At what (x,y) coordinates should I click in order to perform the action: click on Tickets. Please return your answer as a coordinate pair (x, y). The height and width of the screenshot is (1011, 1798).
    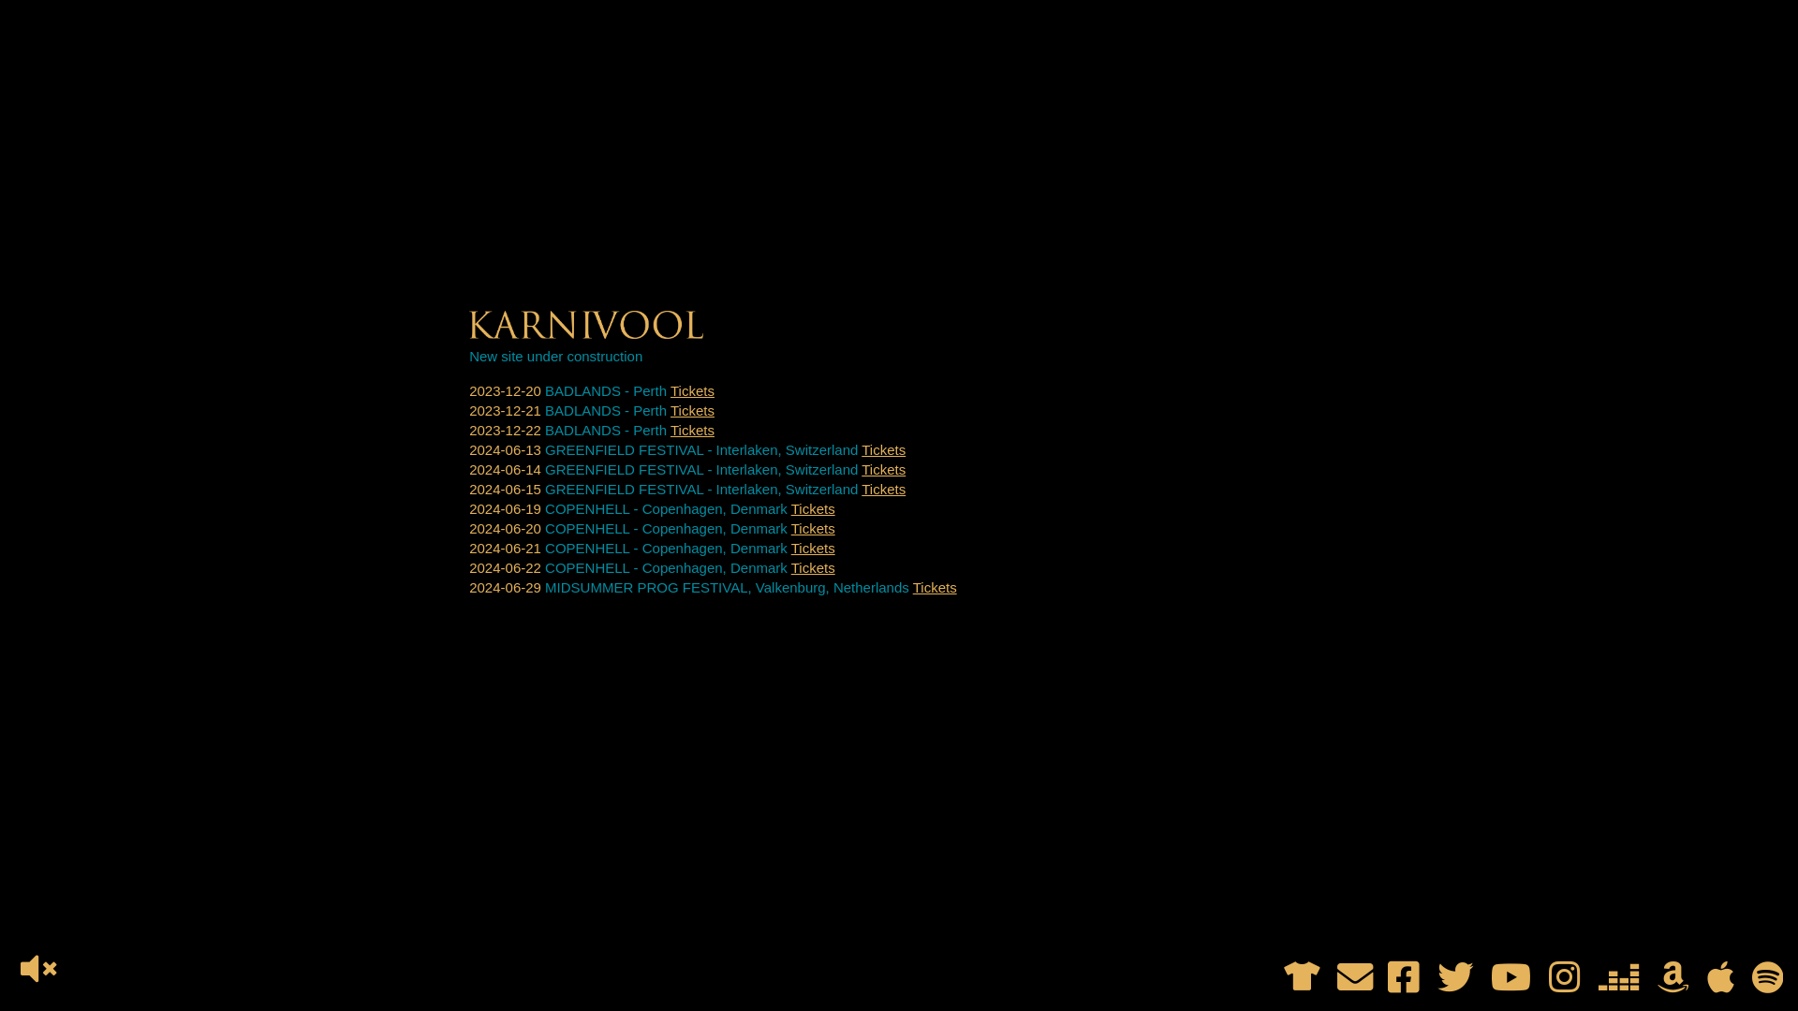
    Looking at the image, I should click on (813, 509).